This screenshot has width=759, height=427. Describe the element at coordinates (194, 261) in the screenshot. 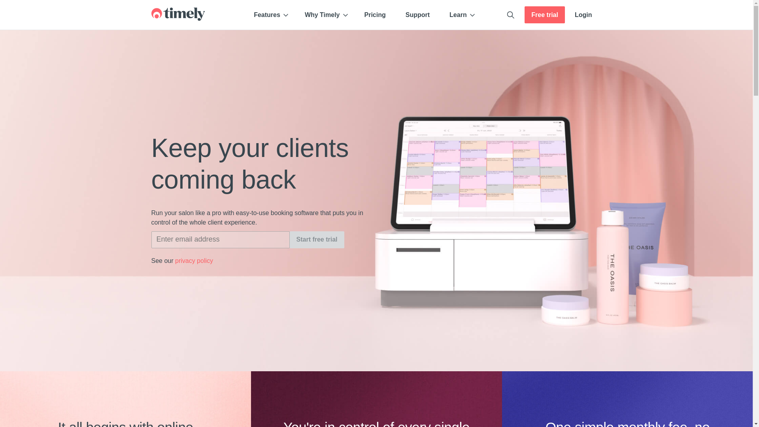

I see `privacy policy` at that location.